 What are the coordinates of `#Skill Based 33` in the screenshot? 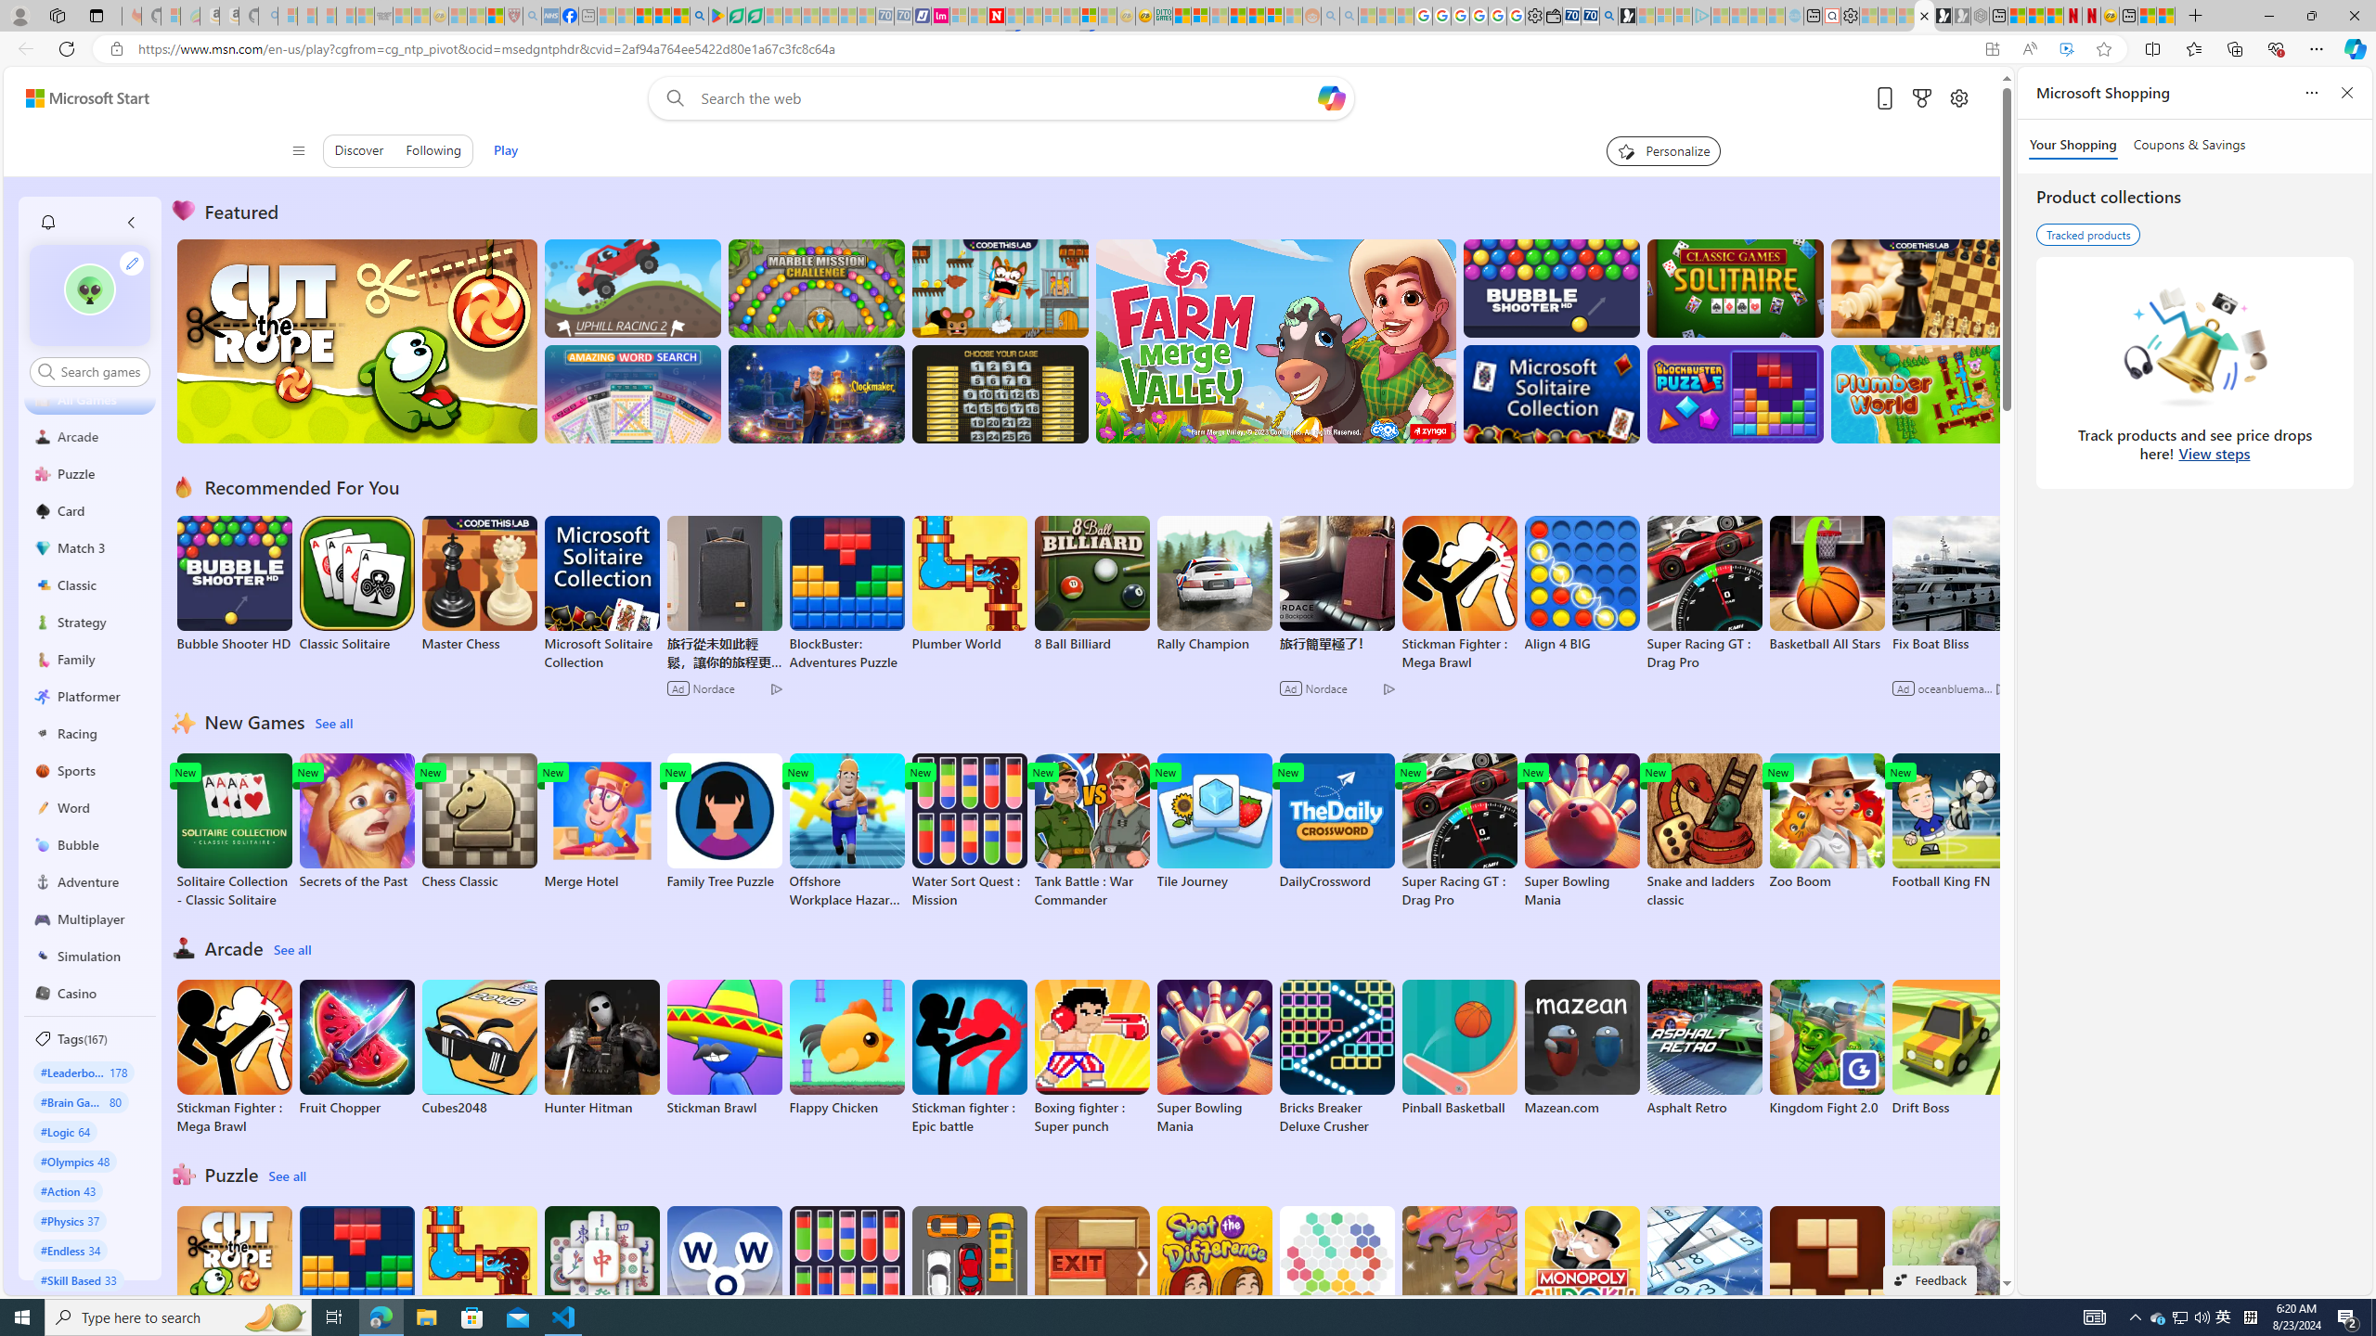 It's located at (78, 1279).